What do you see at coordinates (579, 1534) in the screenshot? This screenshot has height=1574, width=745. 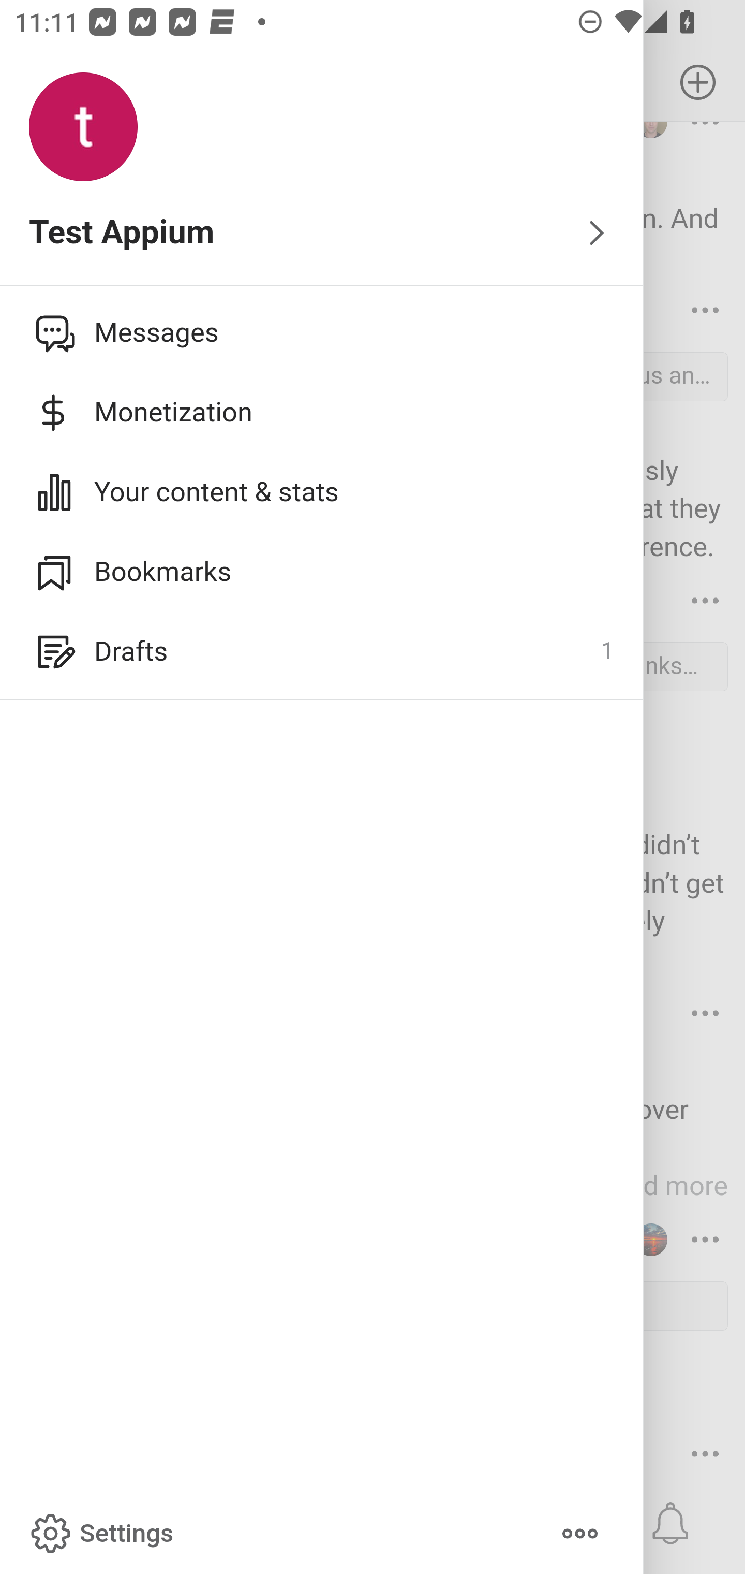 I see `More` at bounding box center [579, 1534].